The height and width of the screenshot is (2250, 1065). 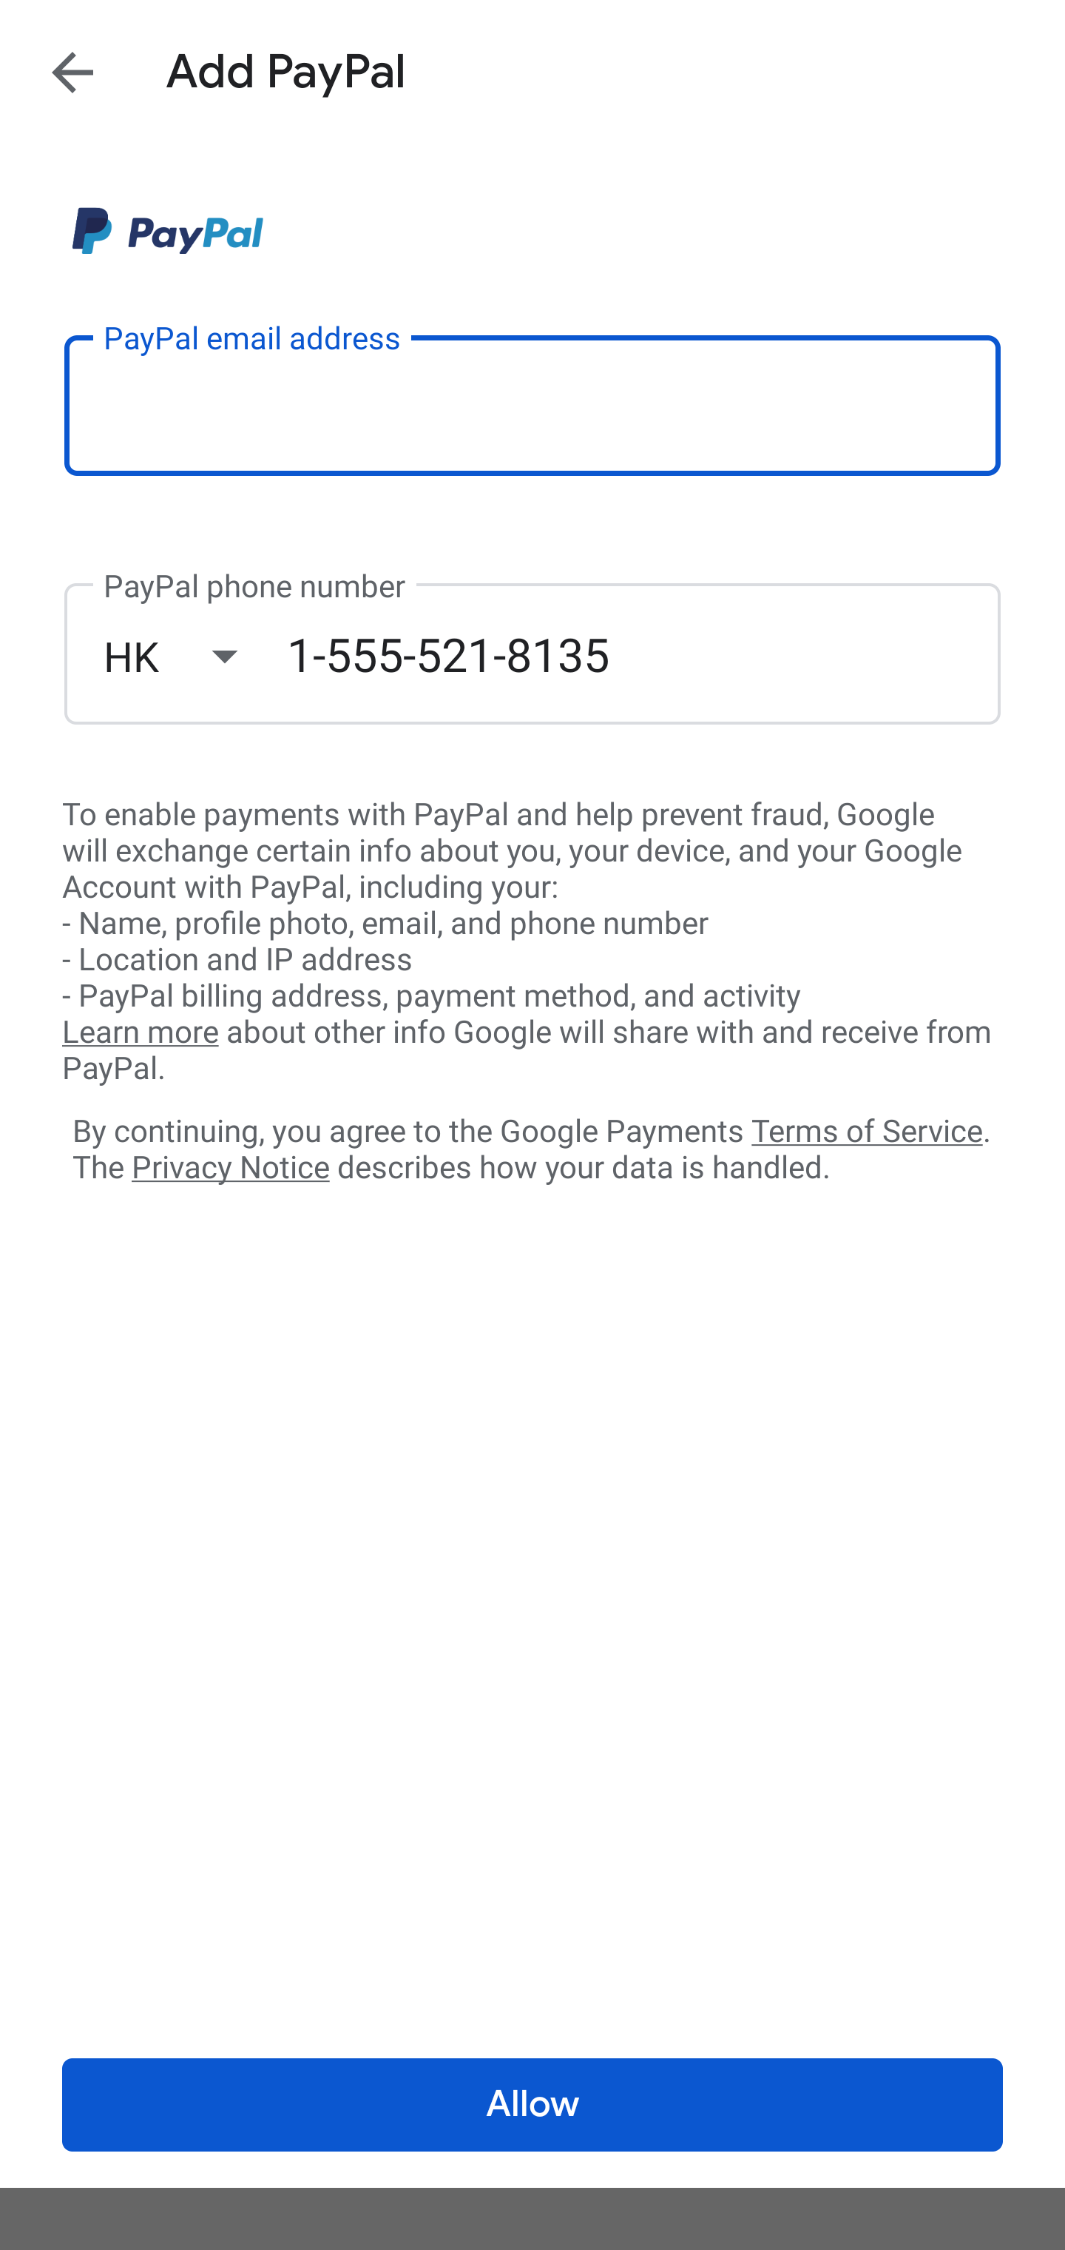 I want to click on Privacy Notice, so click(x=230, y=1169).